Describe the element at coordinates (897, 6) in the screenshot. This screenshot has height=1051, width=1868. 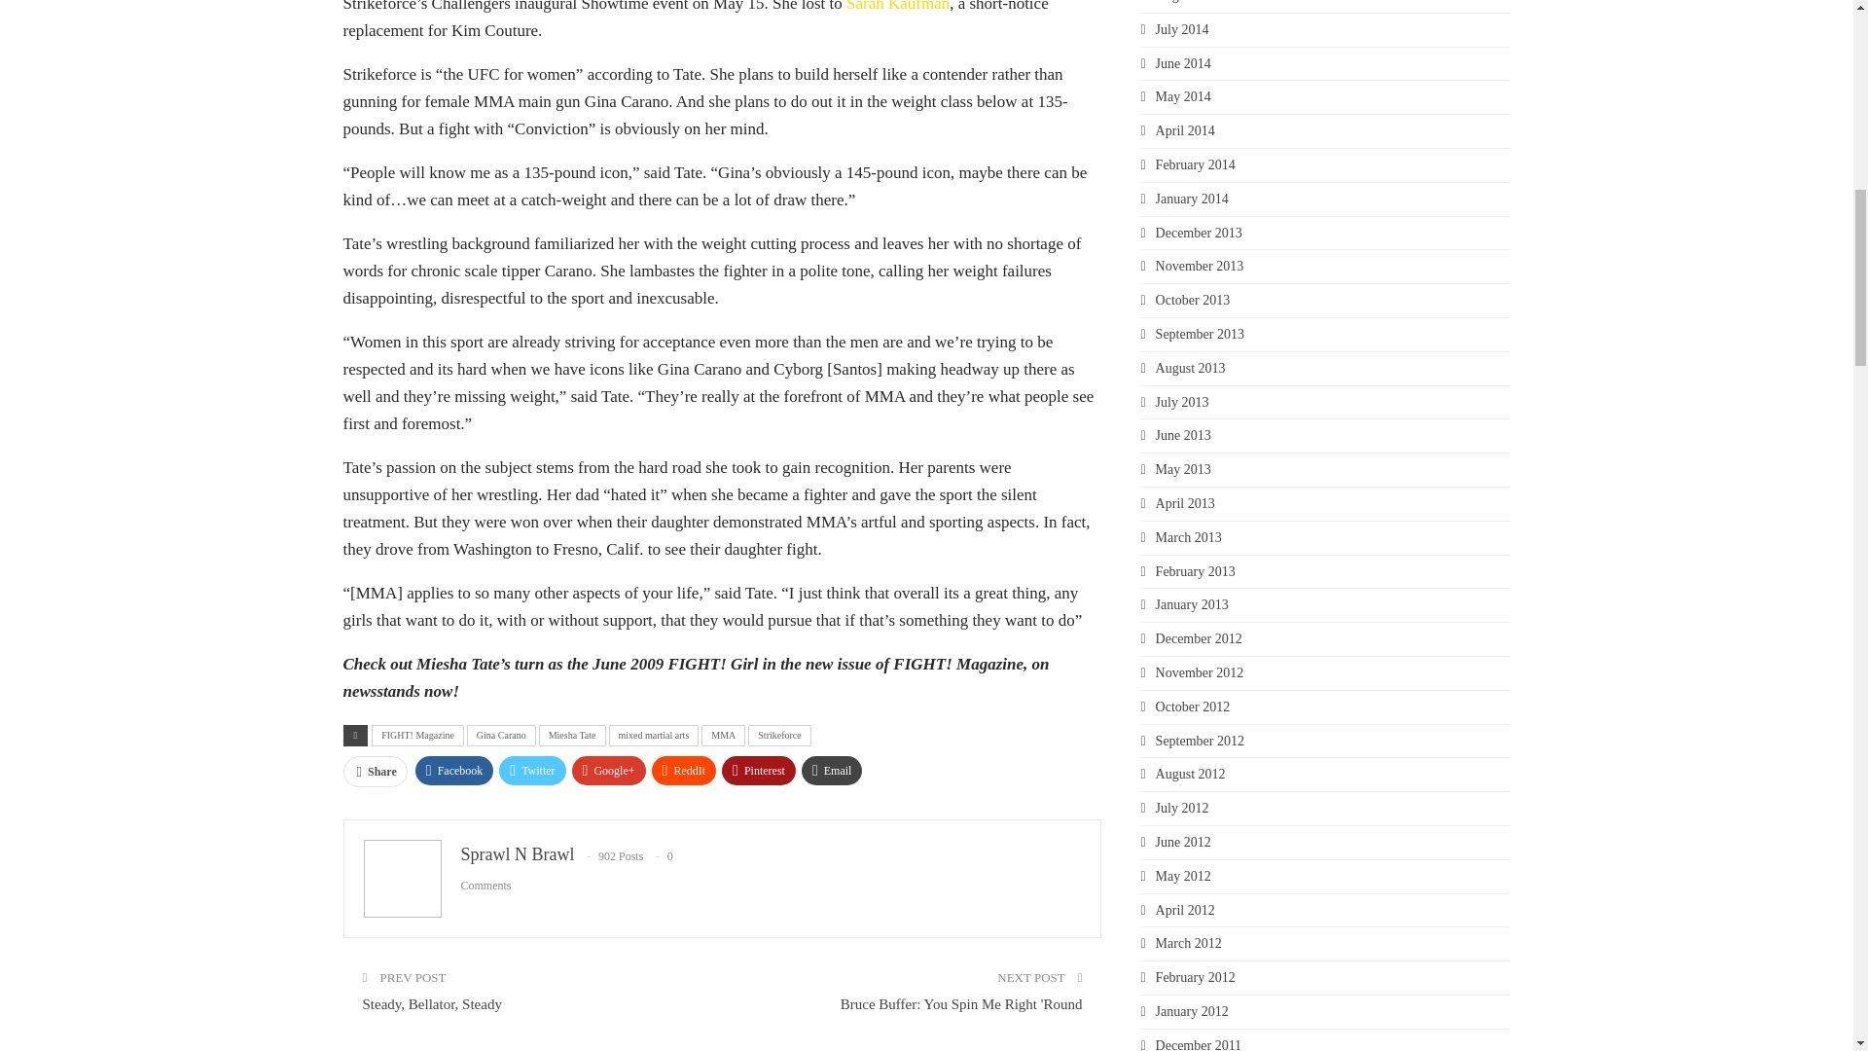
I see `Sarah Kaufman` at that location.